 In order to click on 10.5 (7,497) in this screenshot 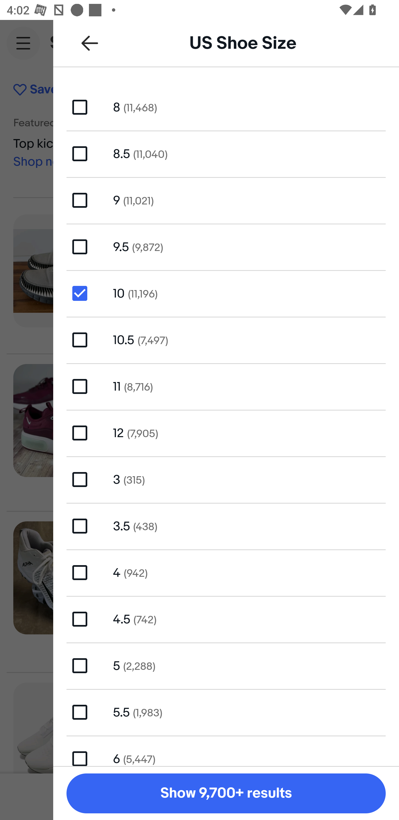, I will do `click(226, 340)`.